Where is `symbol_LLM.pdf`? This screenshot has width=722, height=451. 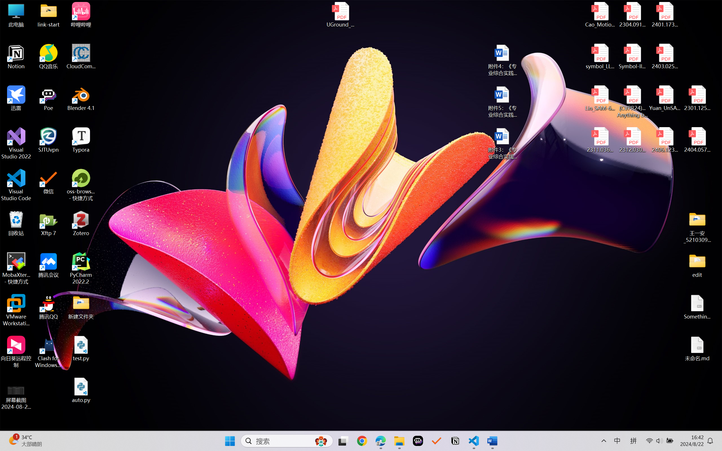 symbol_LLM.pdf is located at coordinates (600, 57).